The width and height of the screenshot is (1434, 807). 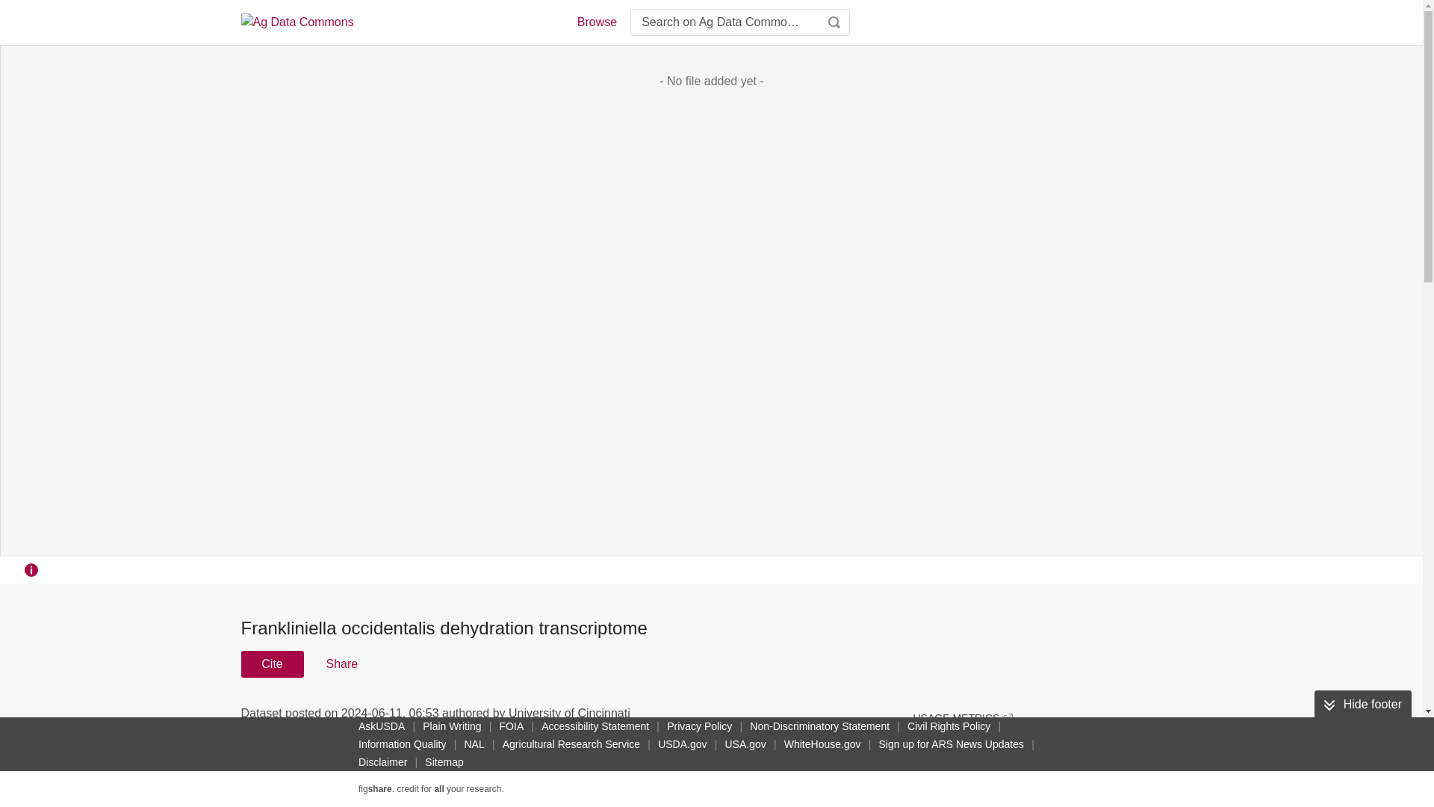 What do you see at coordinates (595, 726) in the screenshot?
I see `Accessibility Statement` at bounding box center [595, 726].